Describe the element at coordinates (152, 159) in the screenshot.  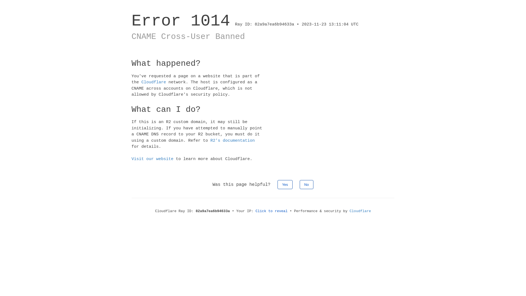
I see `Visit our website` at that location.